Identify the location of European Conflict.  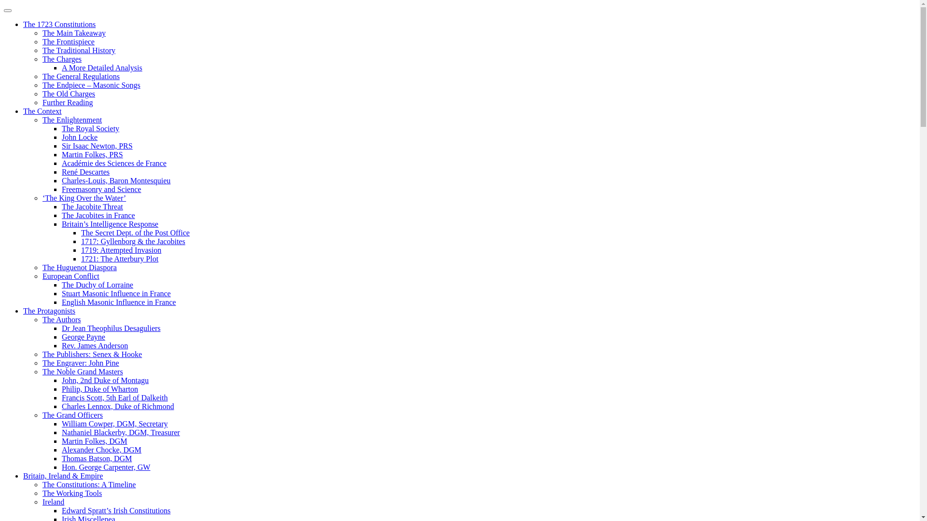
(71, 276).